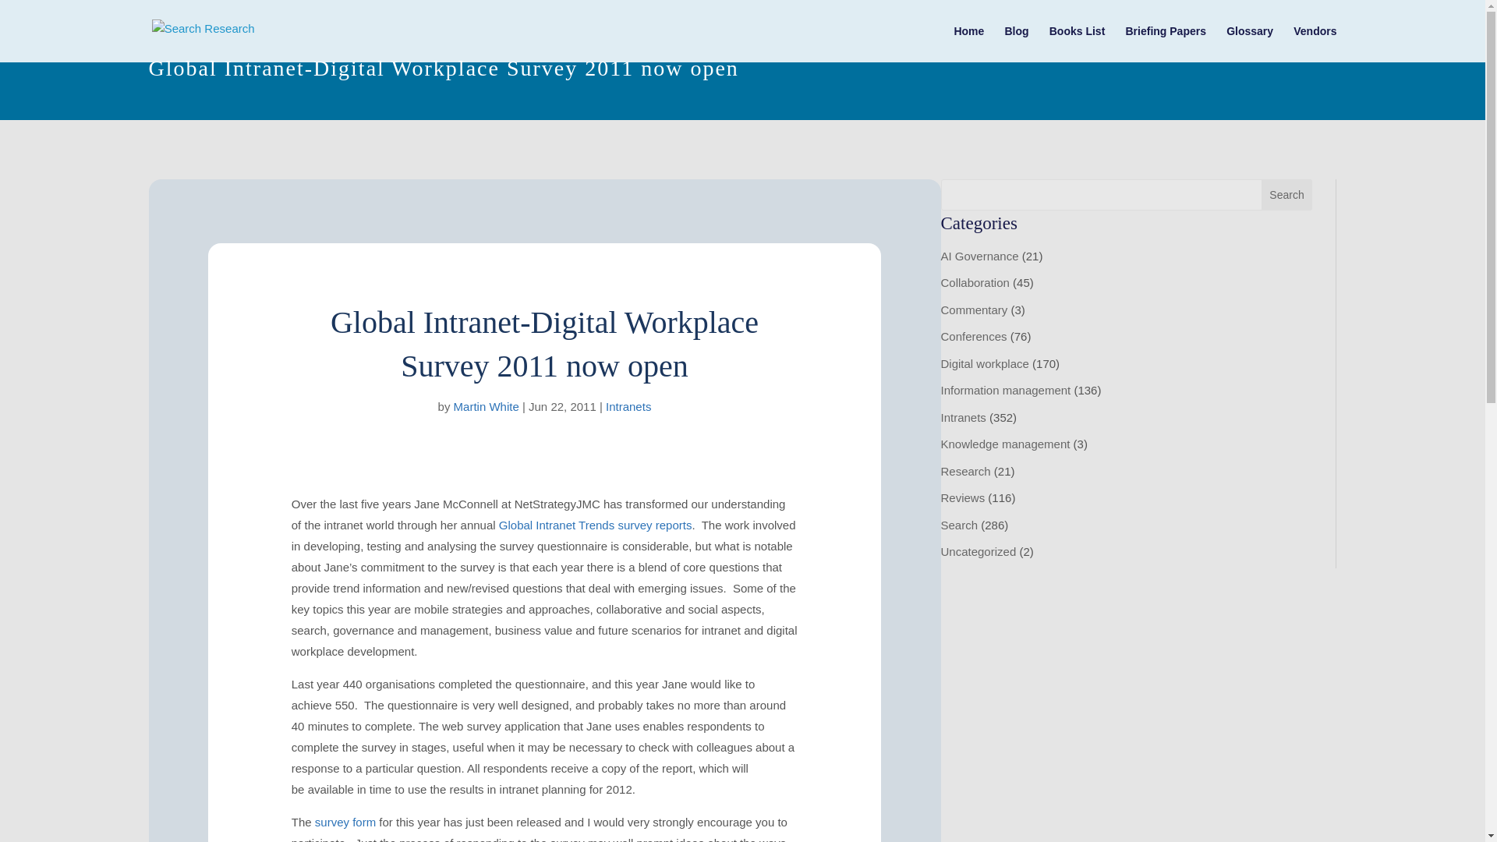 This screenshot has width=1497, height=842. Describe the element at coordinates (964, 471) in the screenshot. I see `Research` at that location.